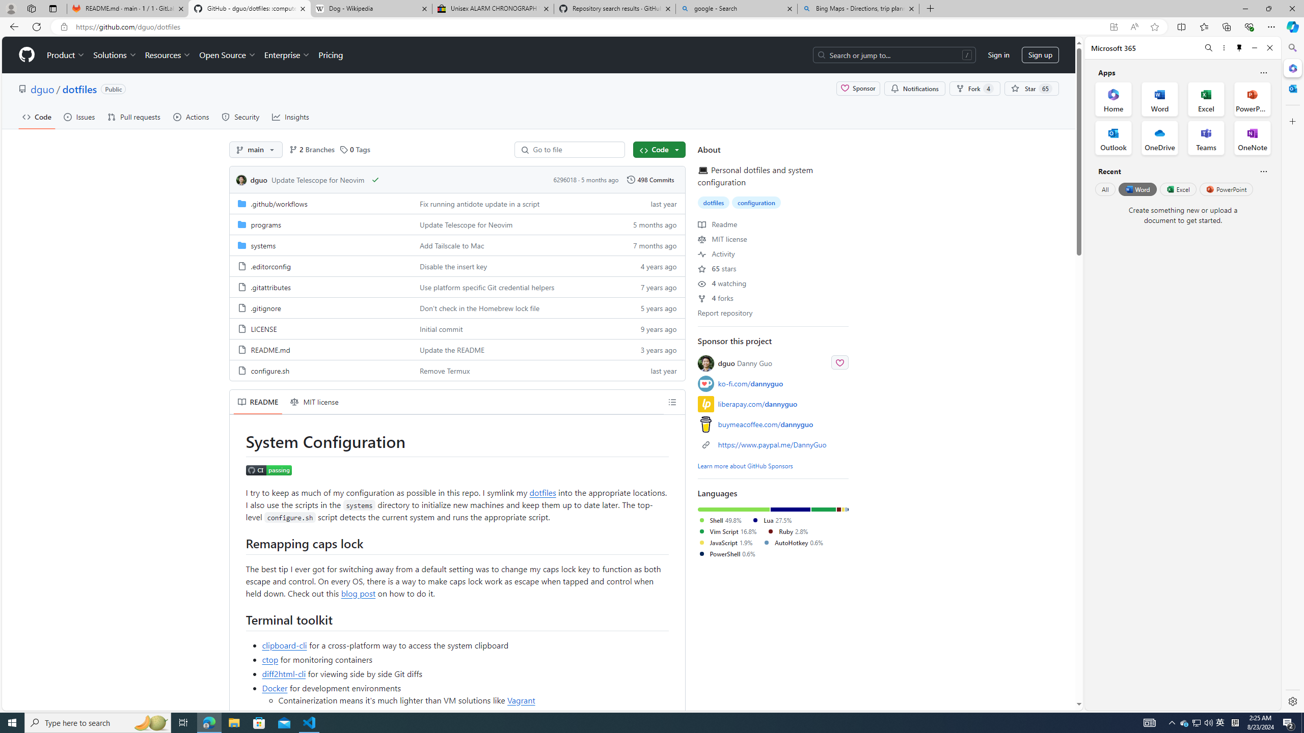 The width and height of the screenshot is (1304, 733). Describe the element at coordinates (773, 404) in the screenshot. I see `liberapay.com/dannyguo` at that location.